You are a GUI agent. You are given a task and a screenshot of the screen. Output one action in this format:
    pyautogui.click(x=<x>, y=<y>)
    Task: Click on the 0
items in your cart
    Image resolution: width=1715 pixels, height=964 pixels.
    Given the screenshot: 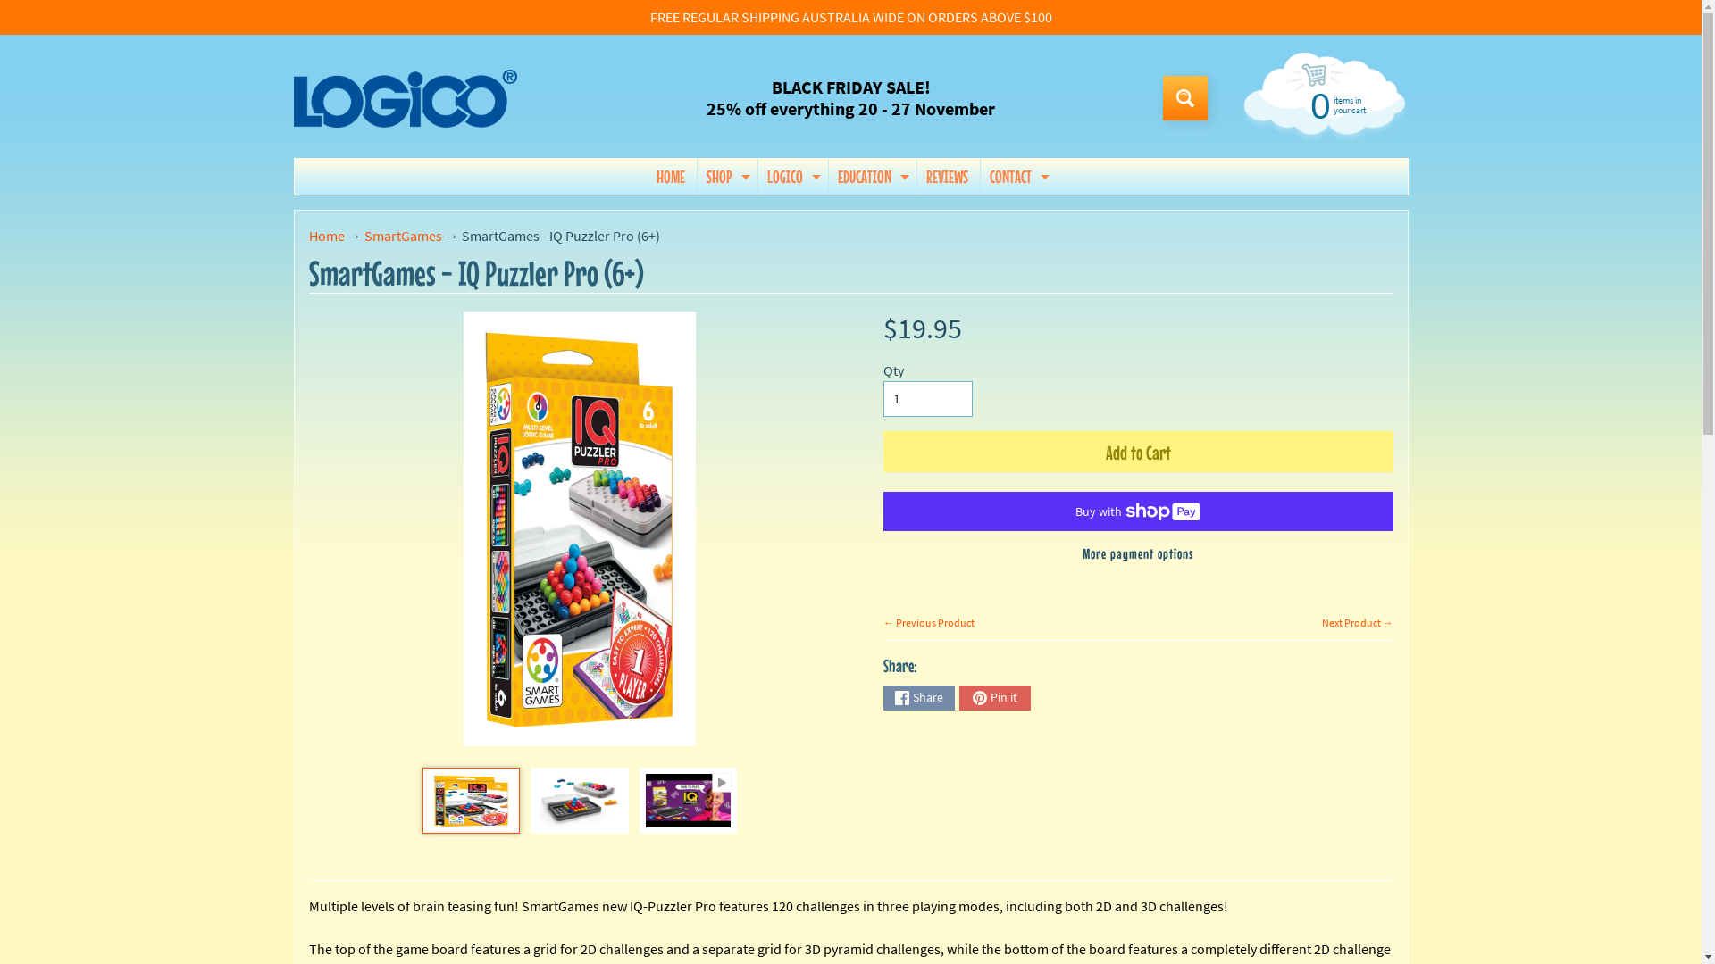 What is the action you would take?
    pyautogui.click(x=1322, y=104)
    